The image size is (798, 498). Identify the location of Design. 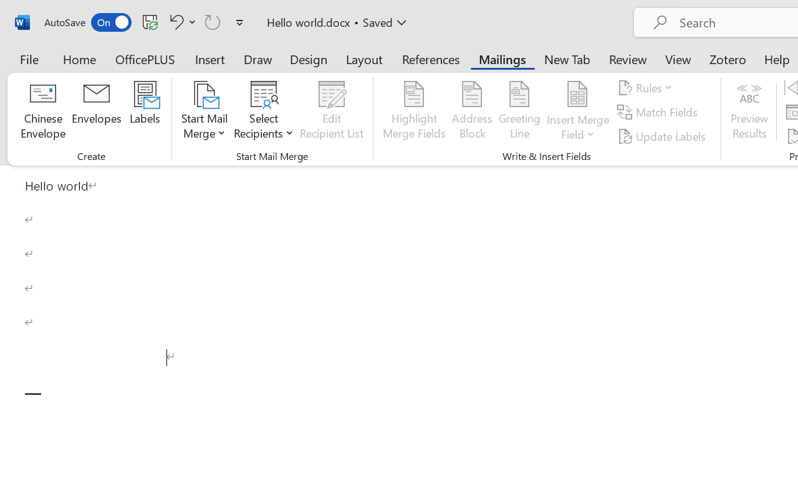
(309, 59).